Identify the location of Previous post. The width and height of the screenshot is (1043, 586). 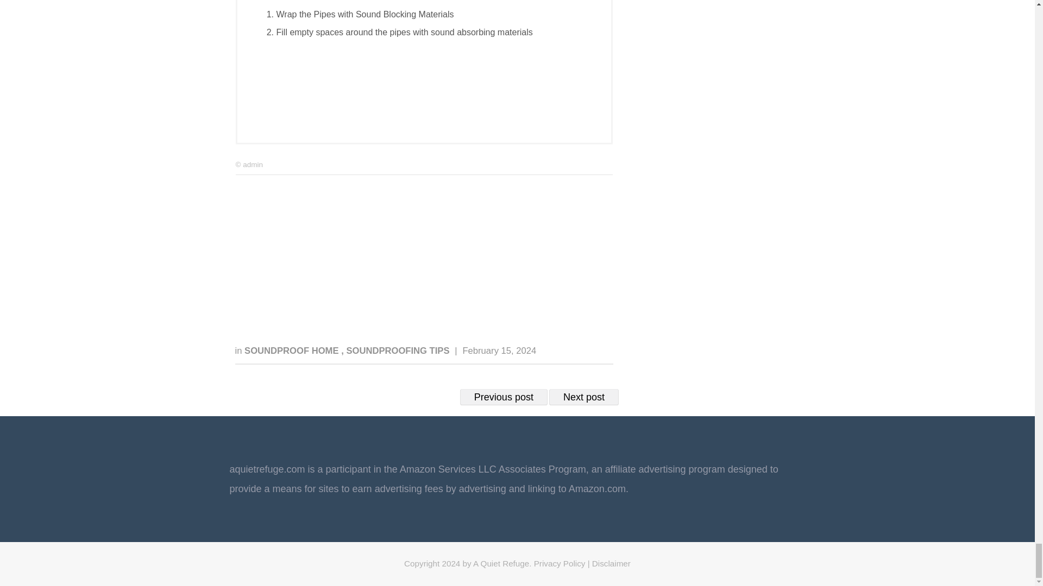
(504, 397).